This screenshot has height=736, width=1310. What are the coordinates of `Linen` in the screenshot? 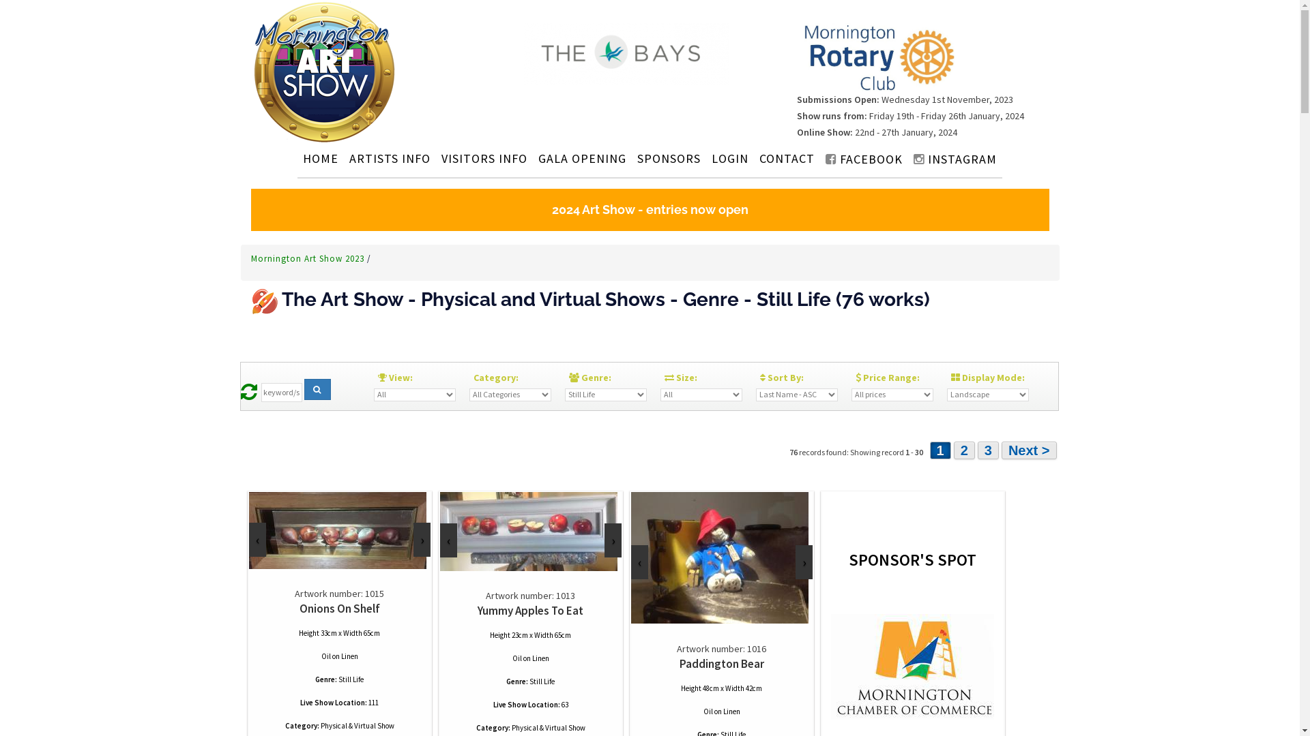 It's located at (349, 656).